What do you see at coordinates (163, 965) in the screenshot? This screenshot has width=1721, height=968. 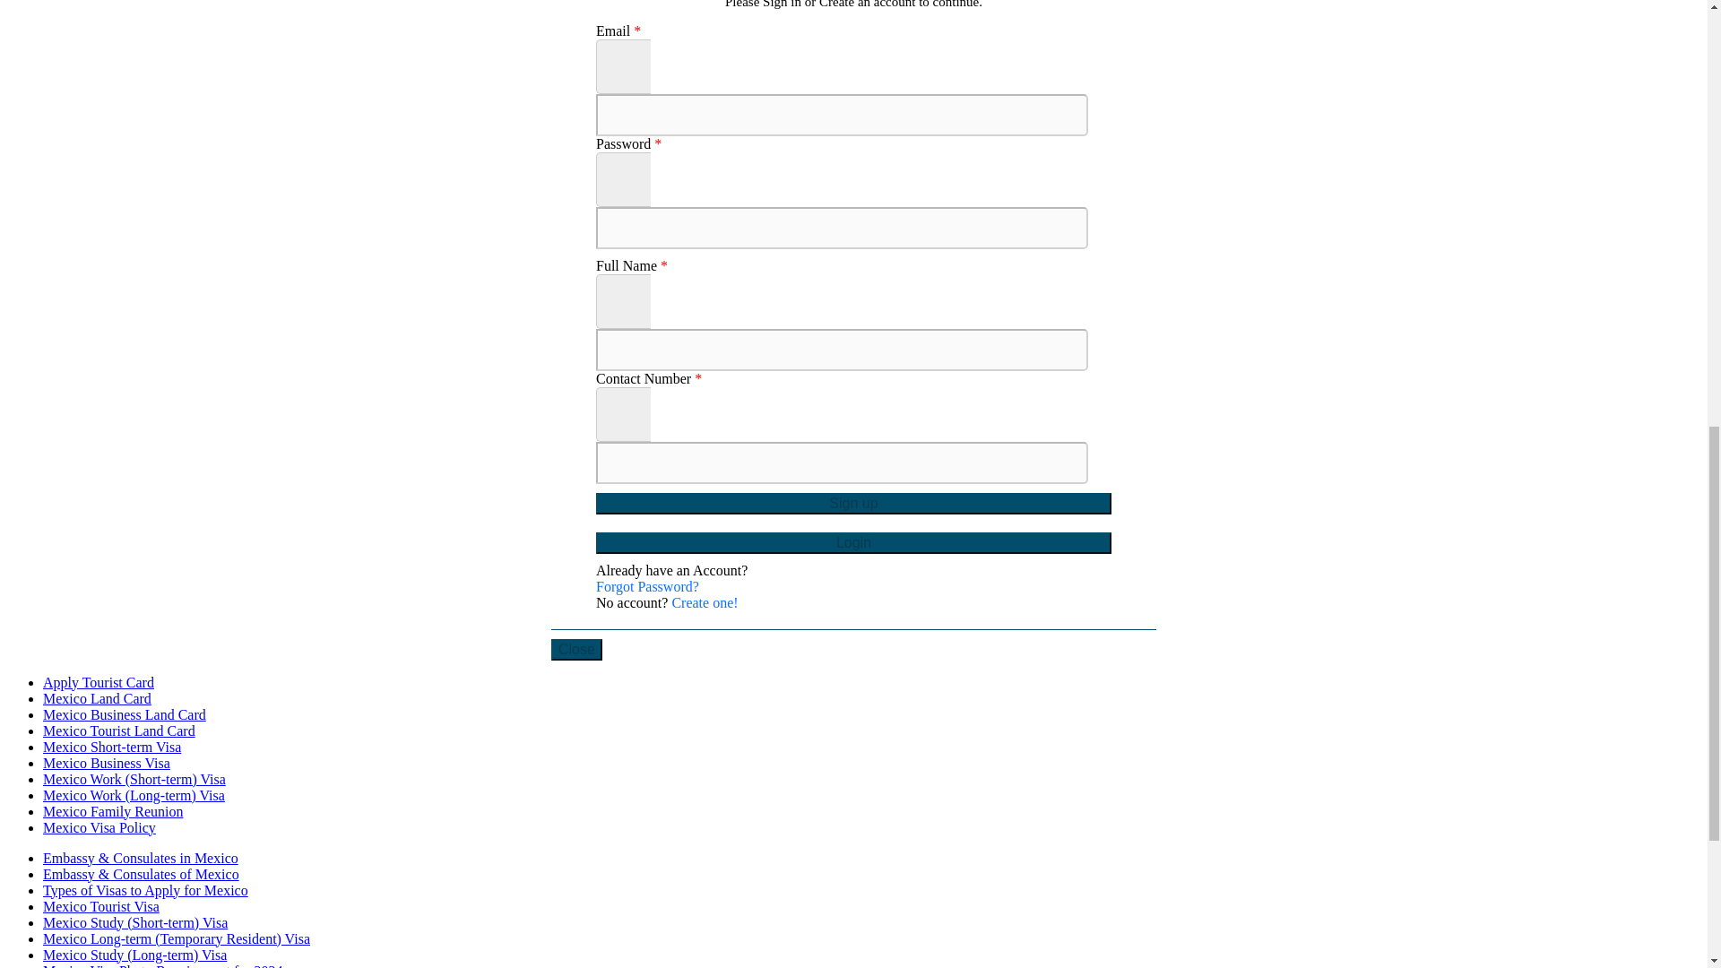 I see `Mexico Visa Photo Requirement for 2024` at bounding box center [163, 965].